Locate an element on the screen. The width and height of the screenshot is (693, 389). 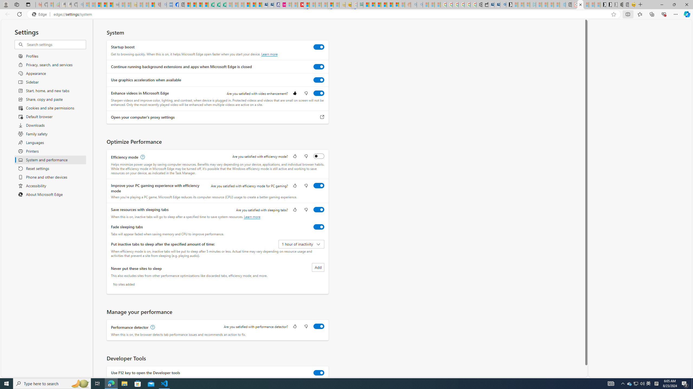
Search settings is located at coordinates (56, 44).